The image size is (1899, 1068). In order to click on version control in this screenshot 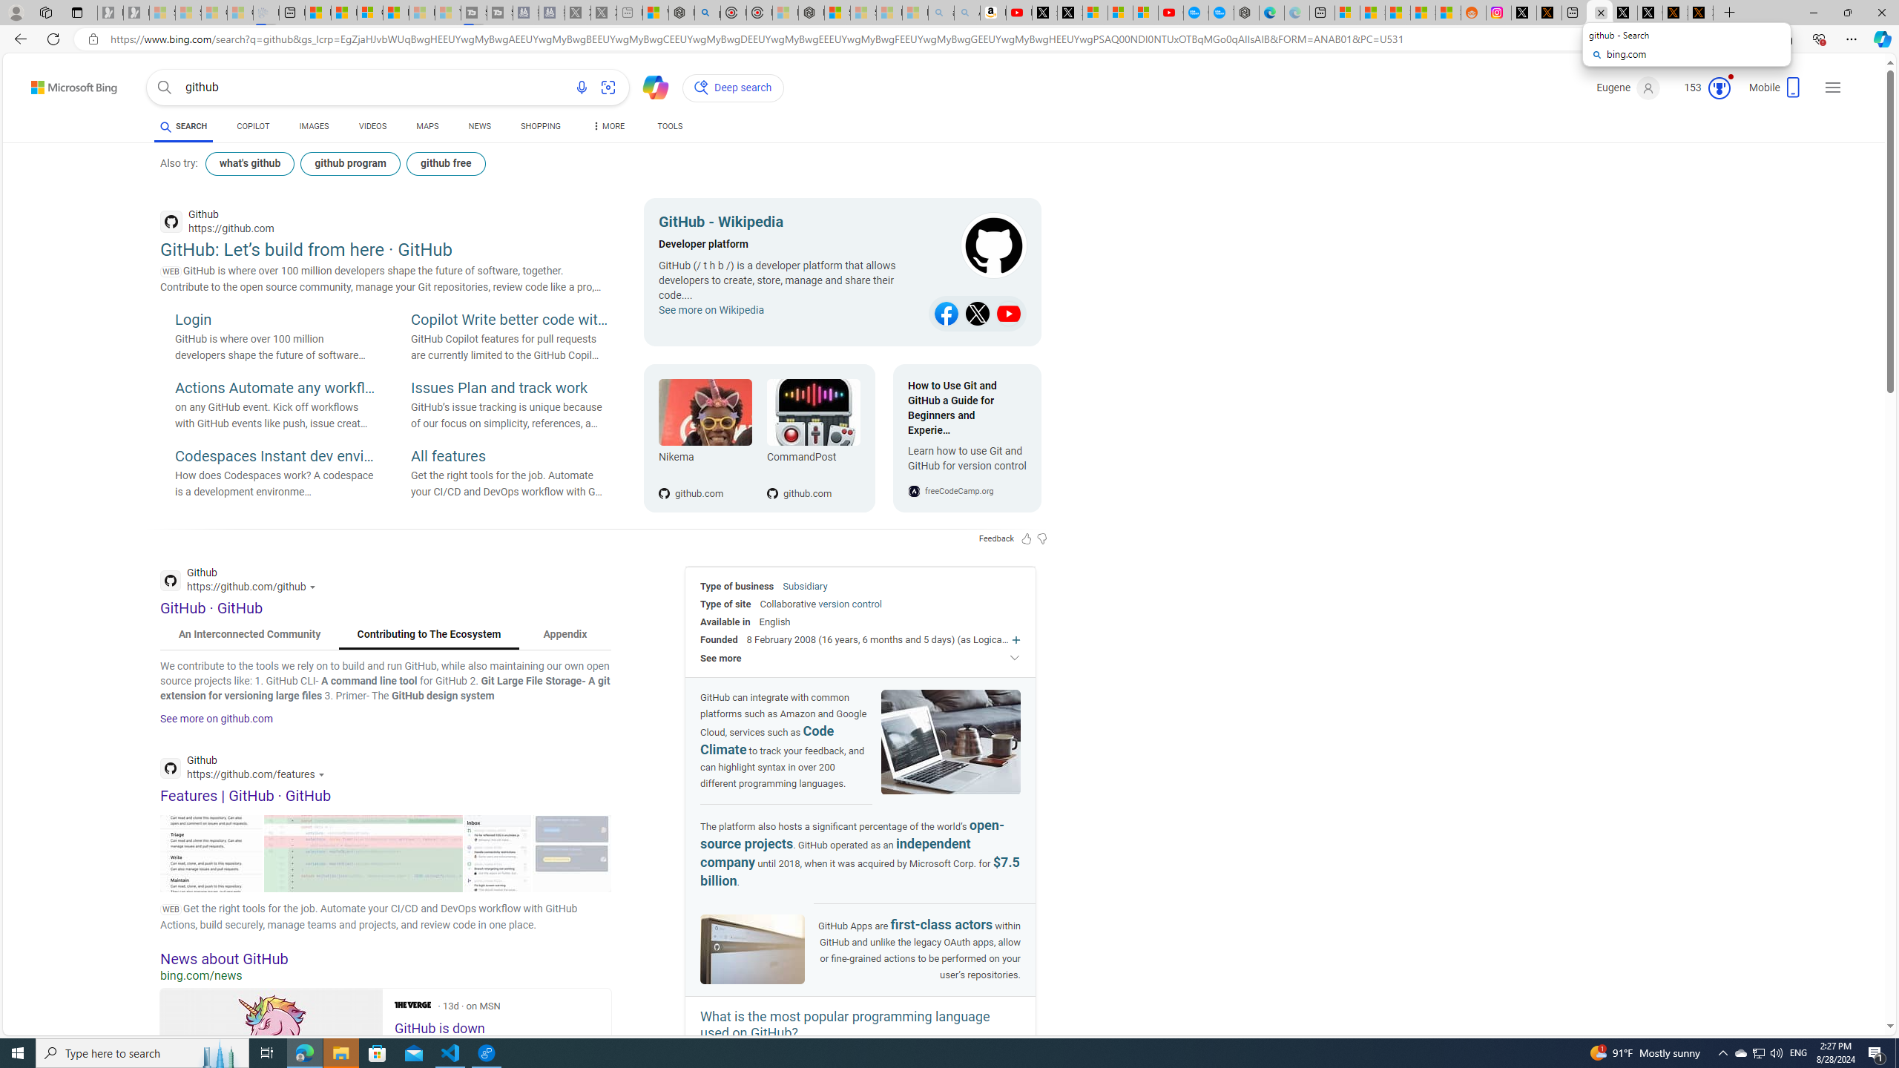, I will do `click(849, 604)`.